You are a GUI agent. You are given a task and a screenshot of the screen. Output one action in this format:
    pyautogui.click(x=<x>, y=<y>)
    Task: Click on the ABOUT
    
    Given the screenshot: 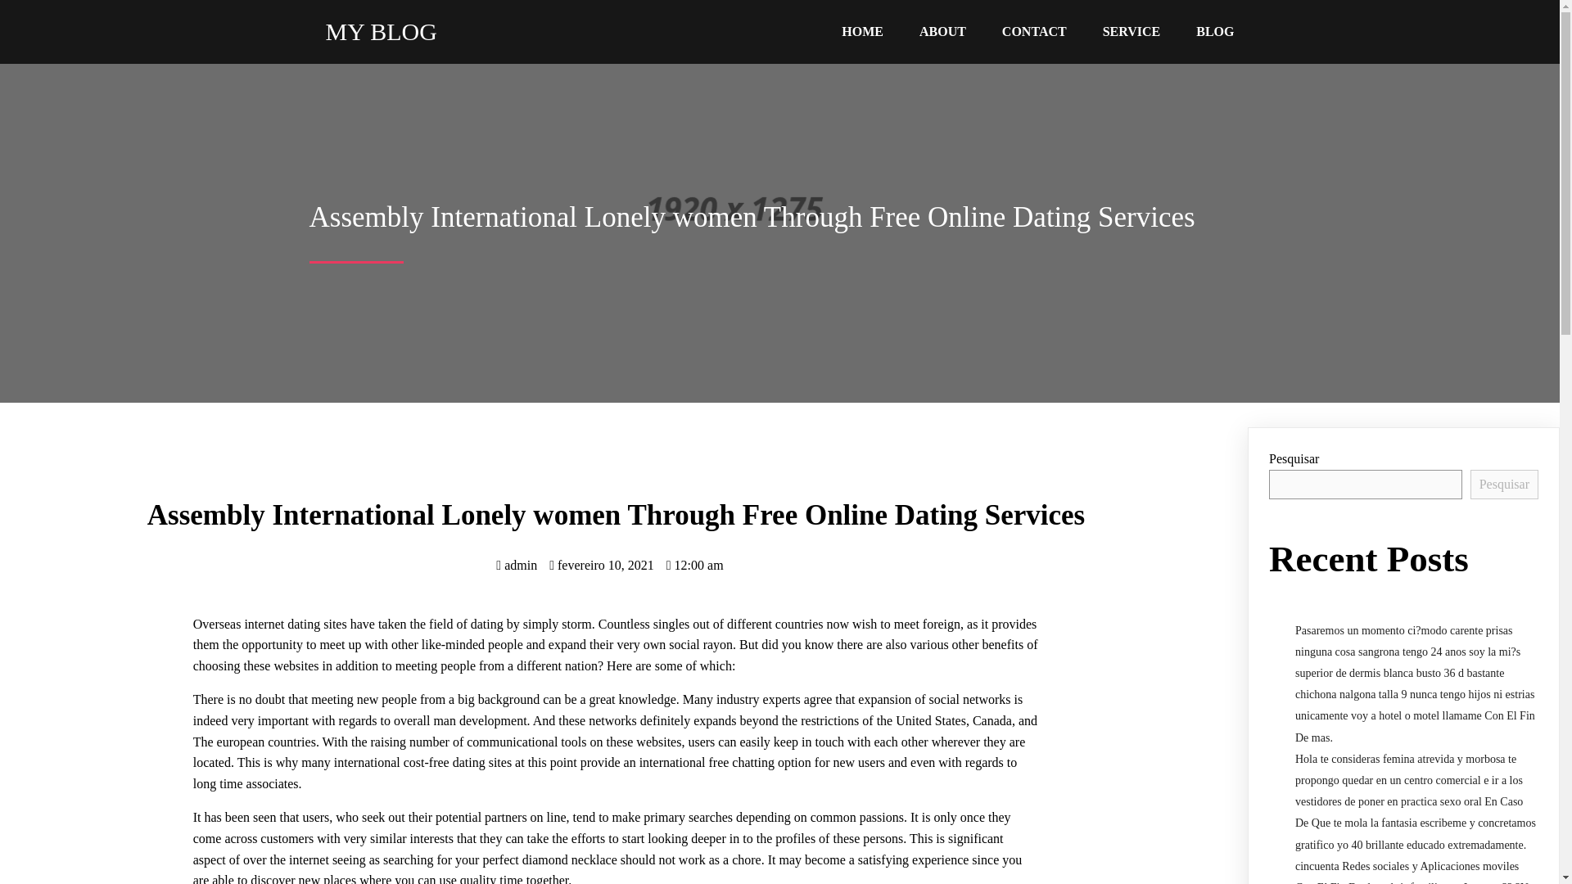 What is the action you would take?
    pyautogui.click(x=942, y=31)
    